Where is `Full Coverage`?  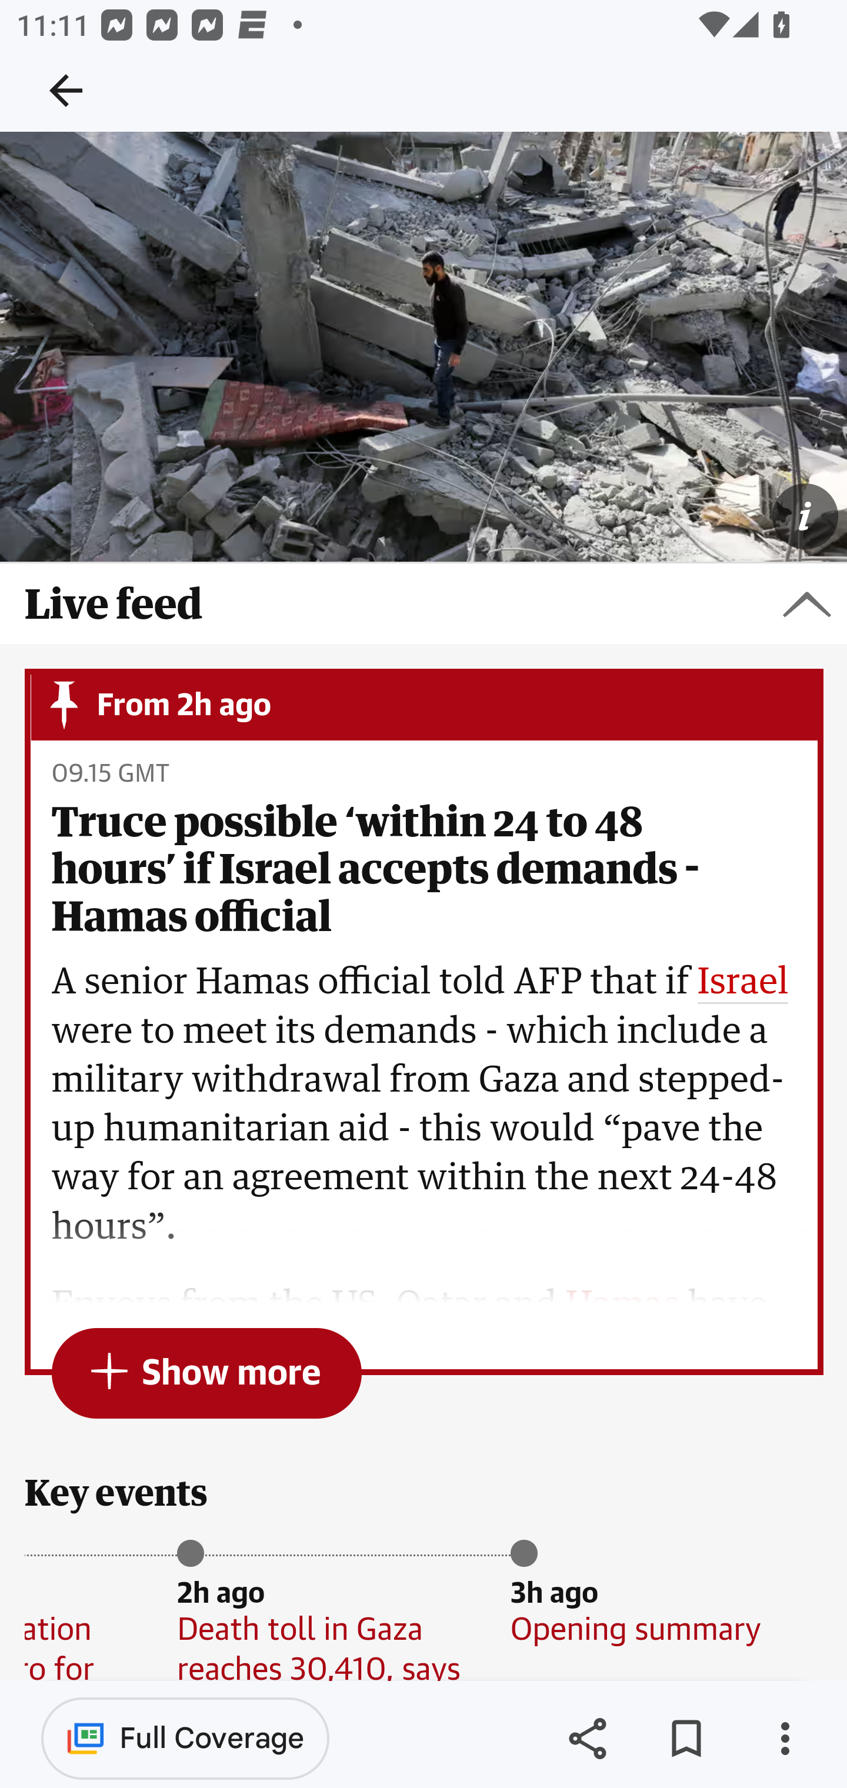
Full Coverage is located at coordinates (185, 1737).